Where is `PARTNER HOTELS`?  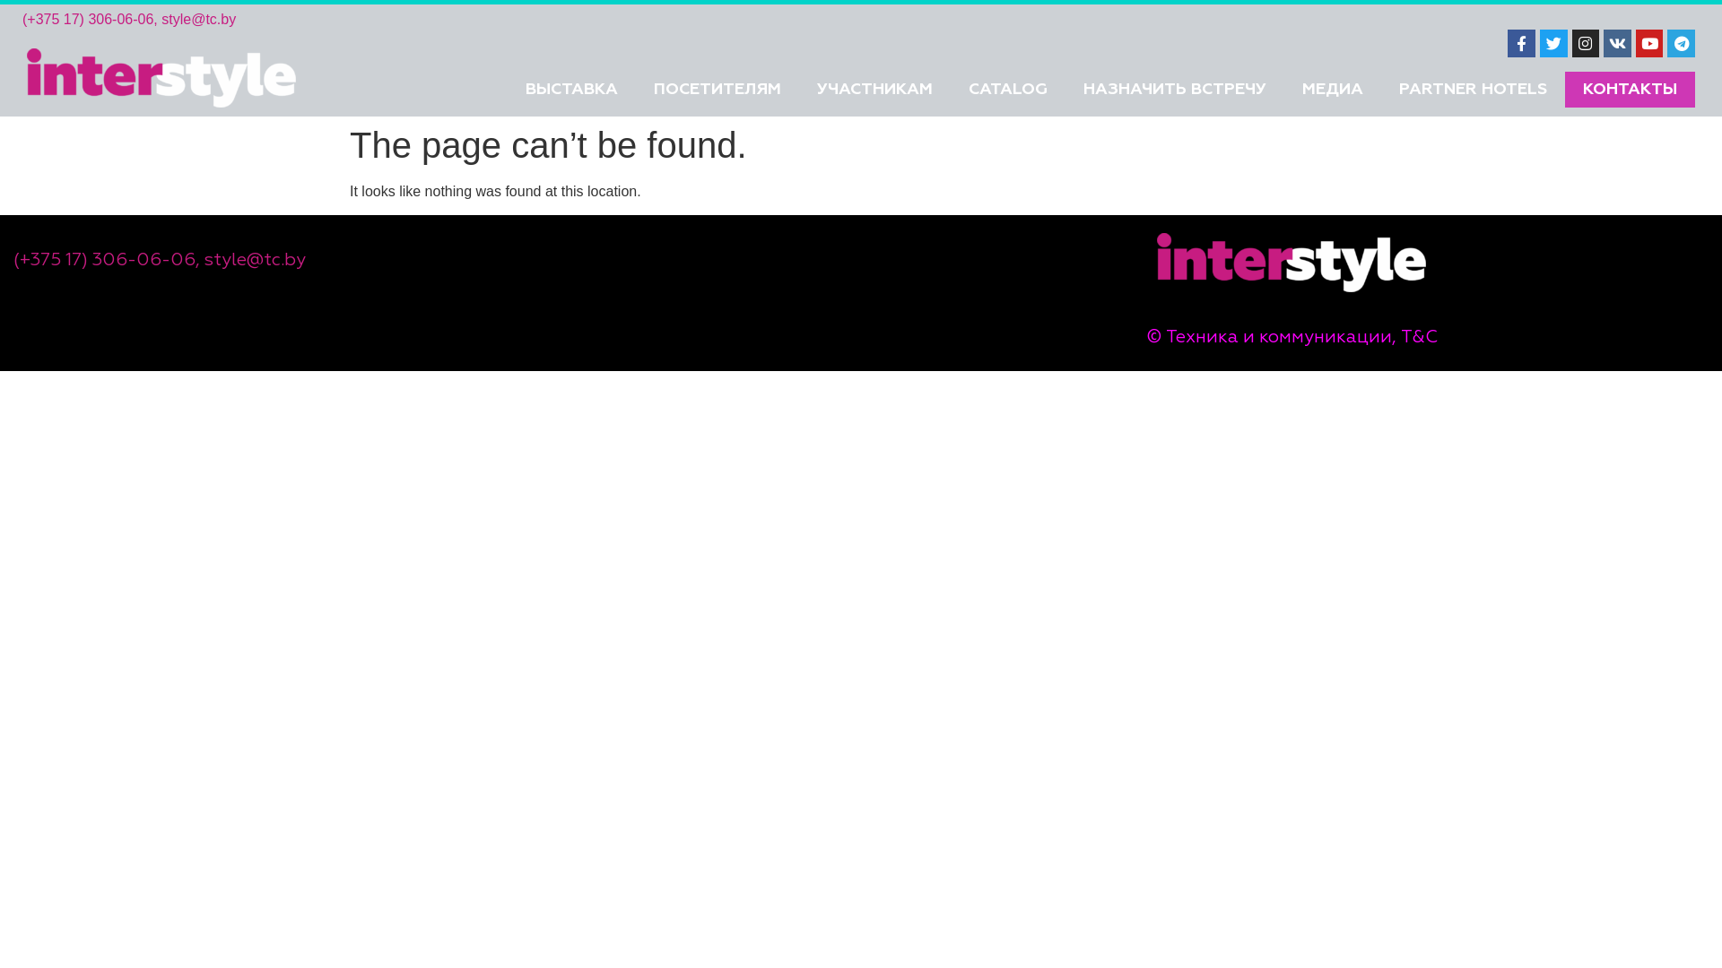 PARTNER HOTELS is located at coordinates (1473, 90).